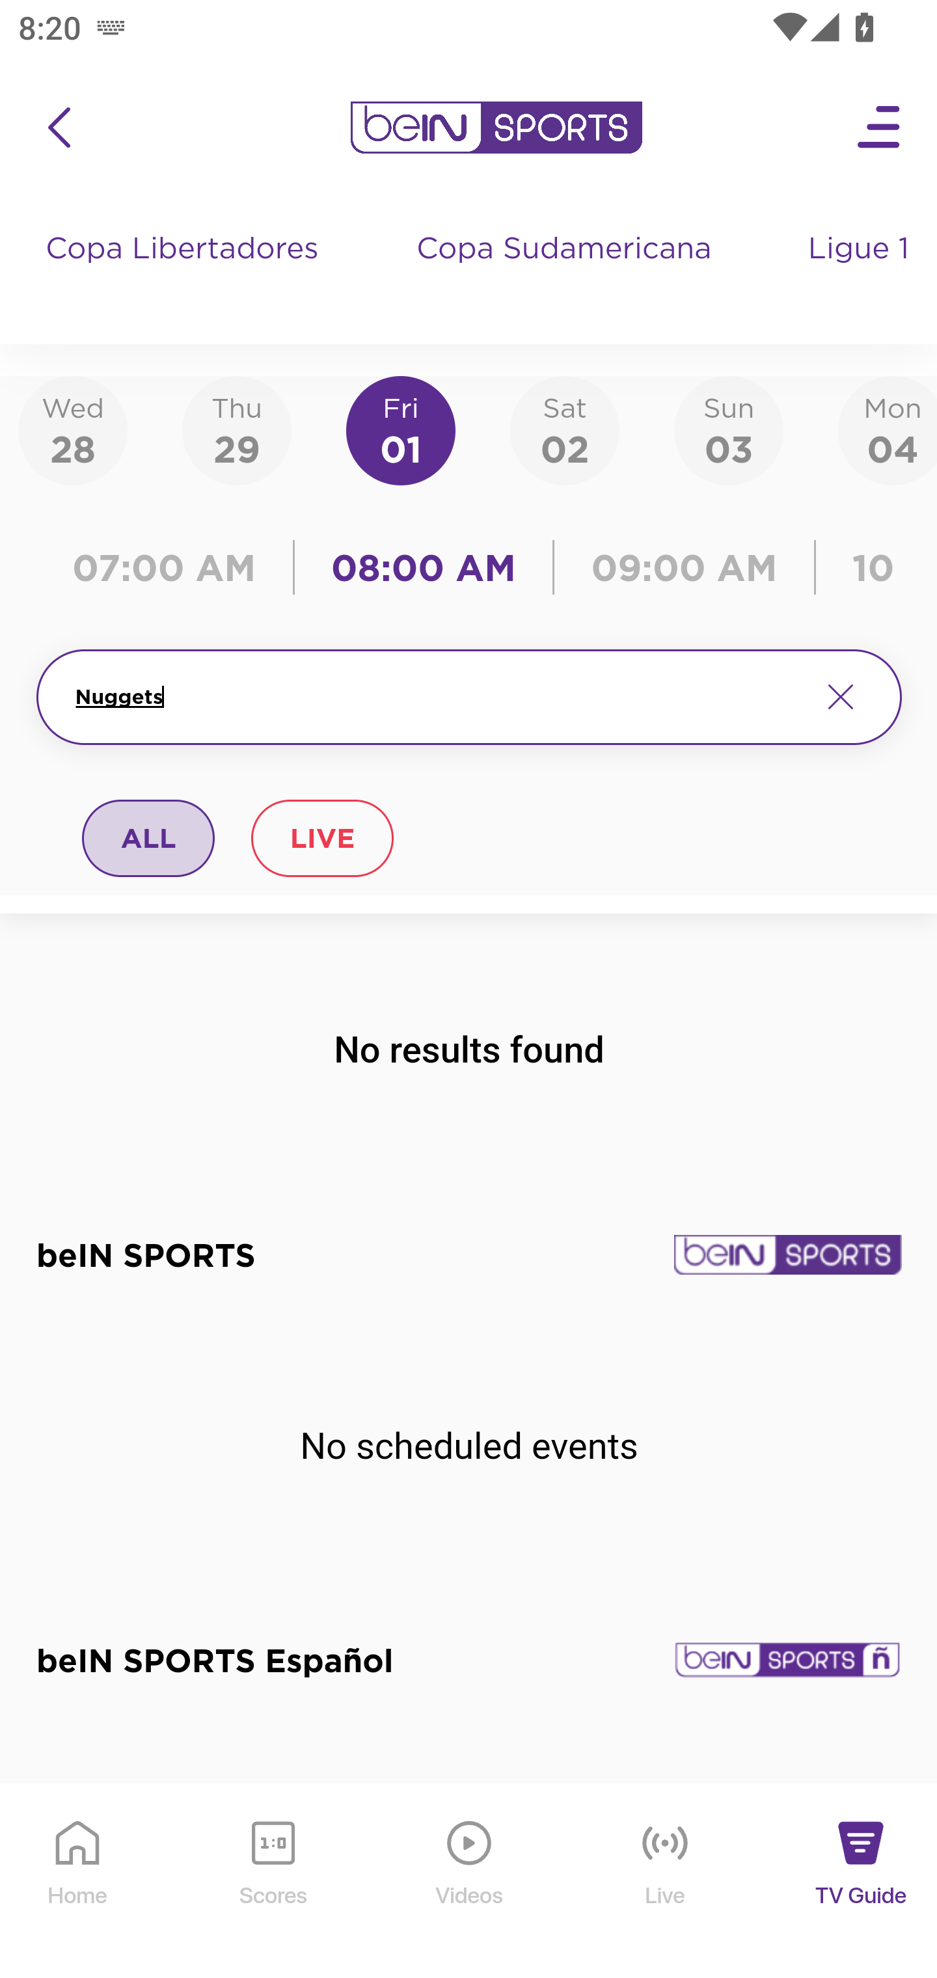 The height and width of the screenshot is (1978, 937). Describe the element at coordinates (566, 273) in the screenshot. I see `Copa Sudamericana` at that location.